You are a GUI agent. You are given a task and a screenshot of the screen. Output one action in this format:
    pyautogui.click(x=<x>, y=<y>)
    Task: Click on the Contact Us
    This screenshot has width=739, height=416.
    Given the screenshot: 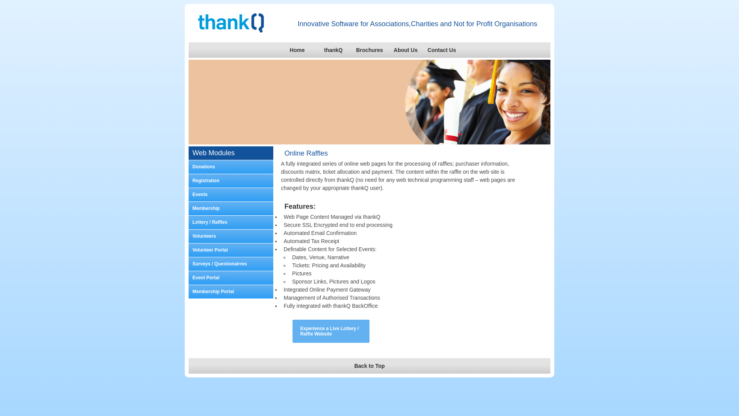 What is the action you would take?
    pyautogui.click(x=442, y=50)
    